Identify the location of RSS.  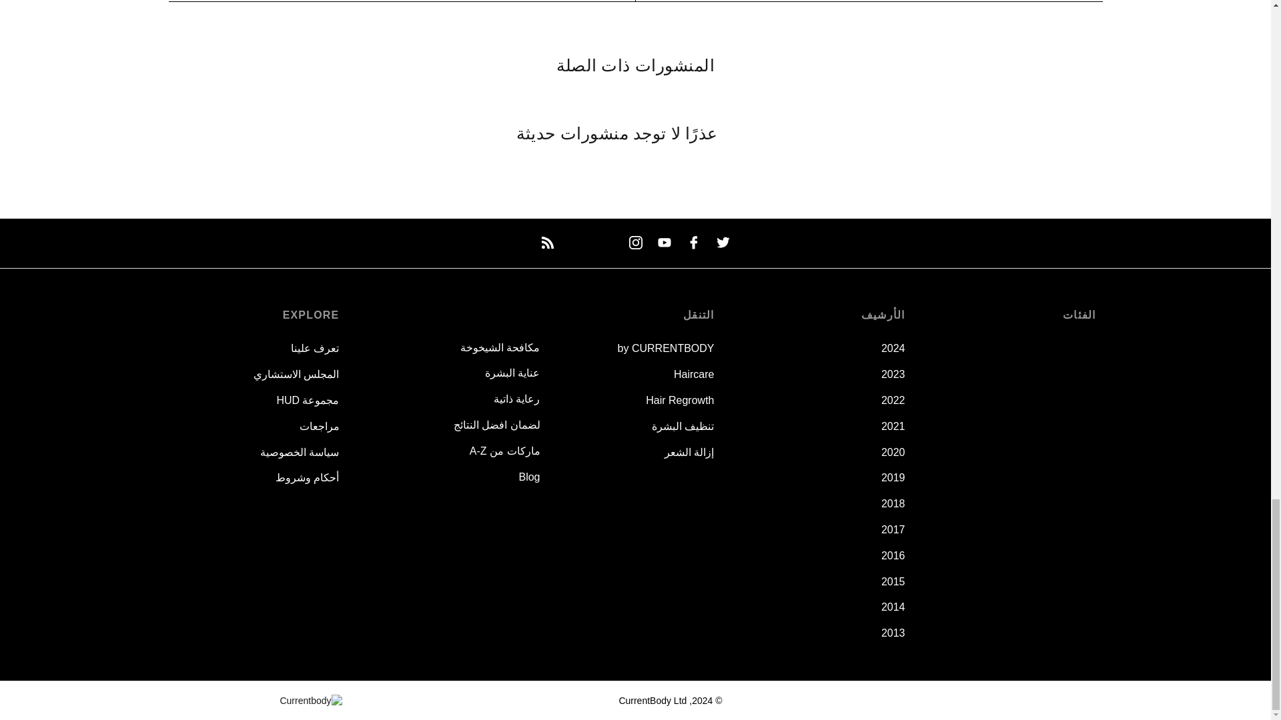
(547, 243).